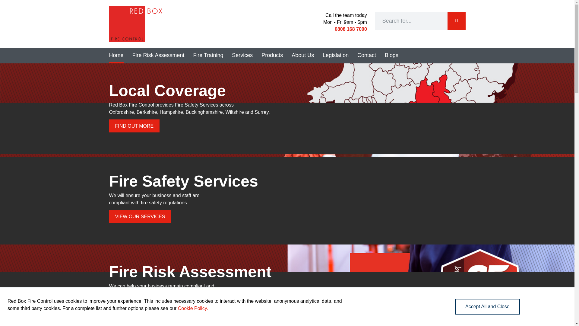 The image size is (579, 326). What do you see at coordinates (345, 29) in the screenshot?
I see `0808 168 ` at bounding box center [345, 29].